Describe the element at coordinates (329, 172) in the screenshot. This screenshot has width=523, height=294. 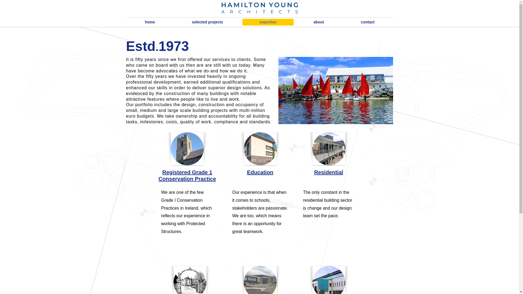
I see `Residential` at that location.